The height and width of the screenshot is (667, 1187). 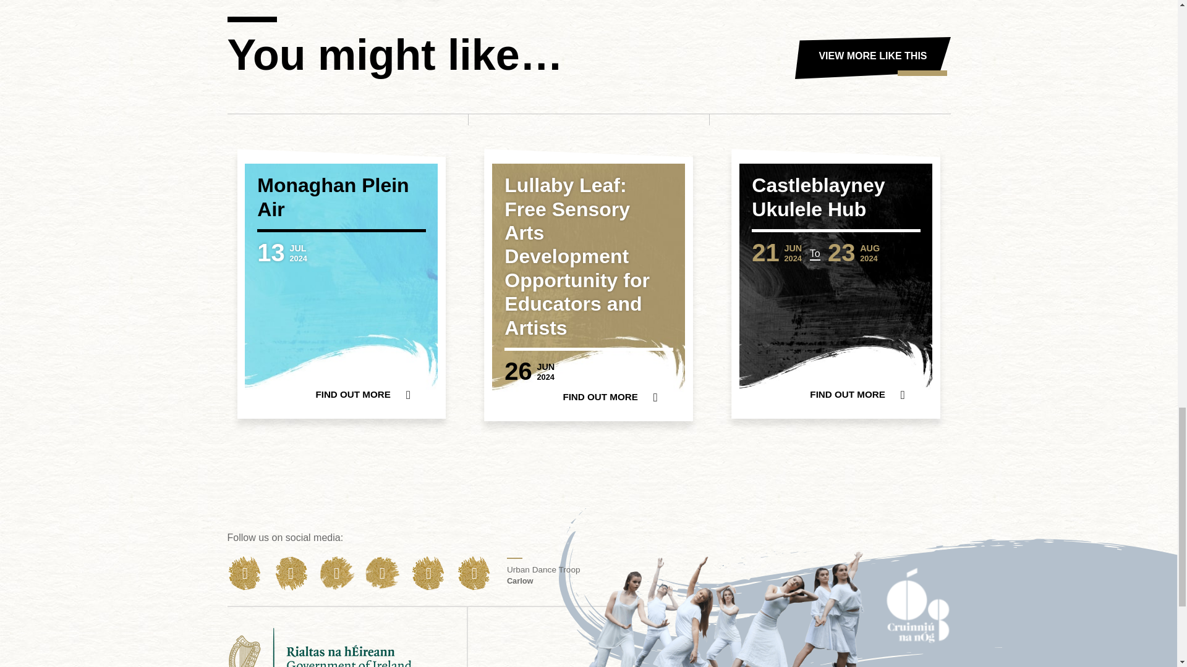 I want to click on Soundcloud, so click(x=475, y=573).